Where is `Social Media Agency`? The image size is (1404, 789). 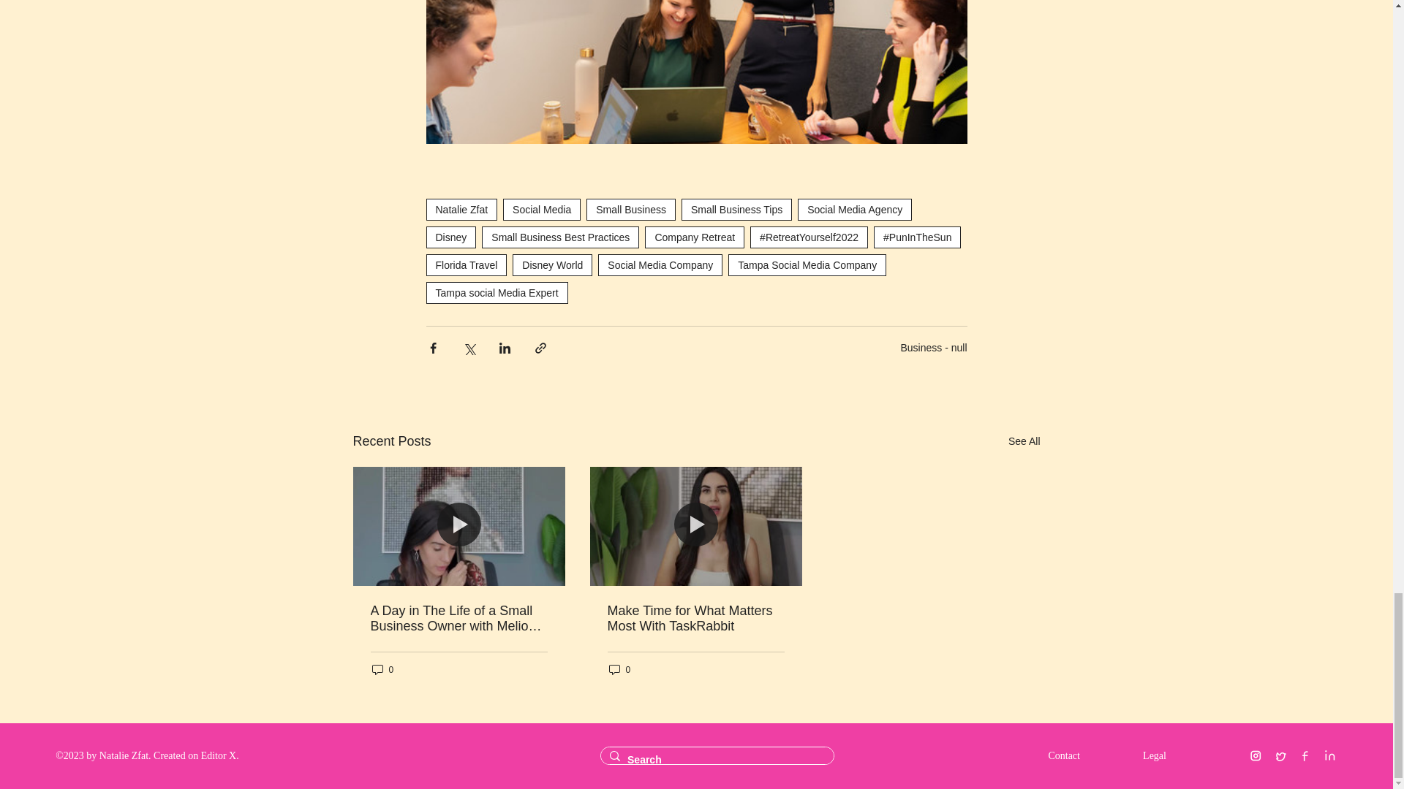
Social Media Agency is located at coordinates (854, 210).